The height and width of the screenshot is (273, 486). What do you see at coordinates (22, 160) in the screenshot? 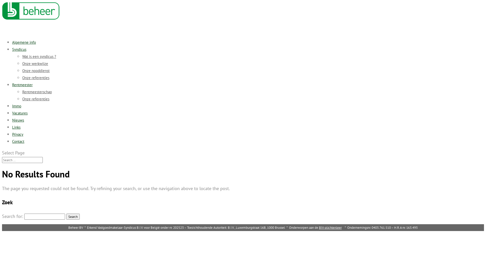
I see `Search for:` at bounding box center [22, 160].